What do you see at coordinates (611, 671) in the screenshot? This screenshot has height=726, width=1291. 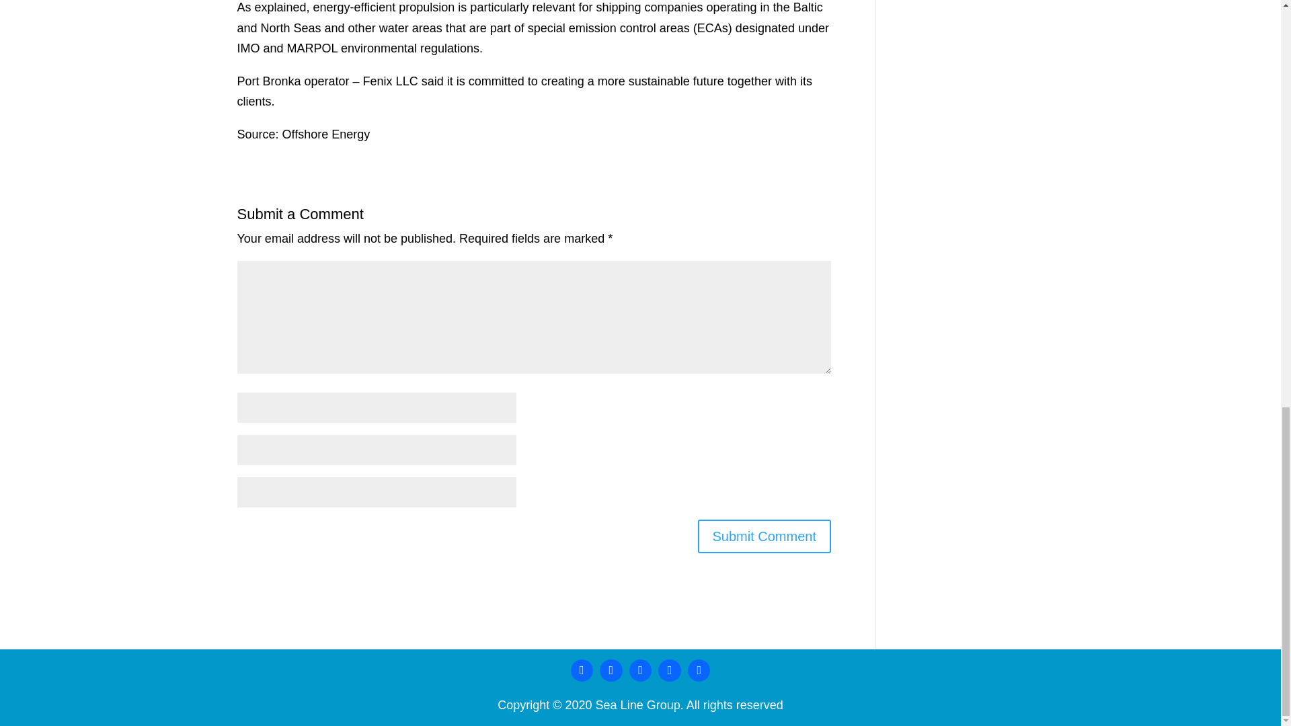 I see `Linkedin` at bounding box center [611, 671].